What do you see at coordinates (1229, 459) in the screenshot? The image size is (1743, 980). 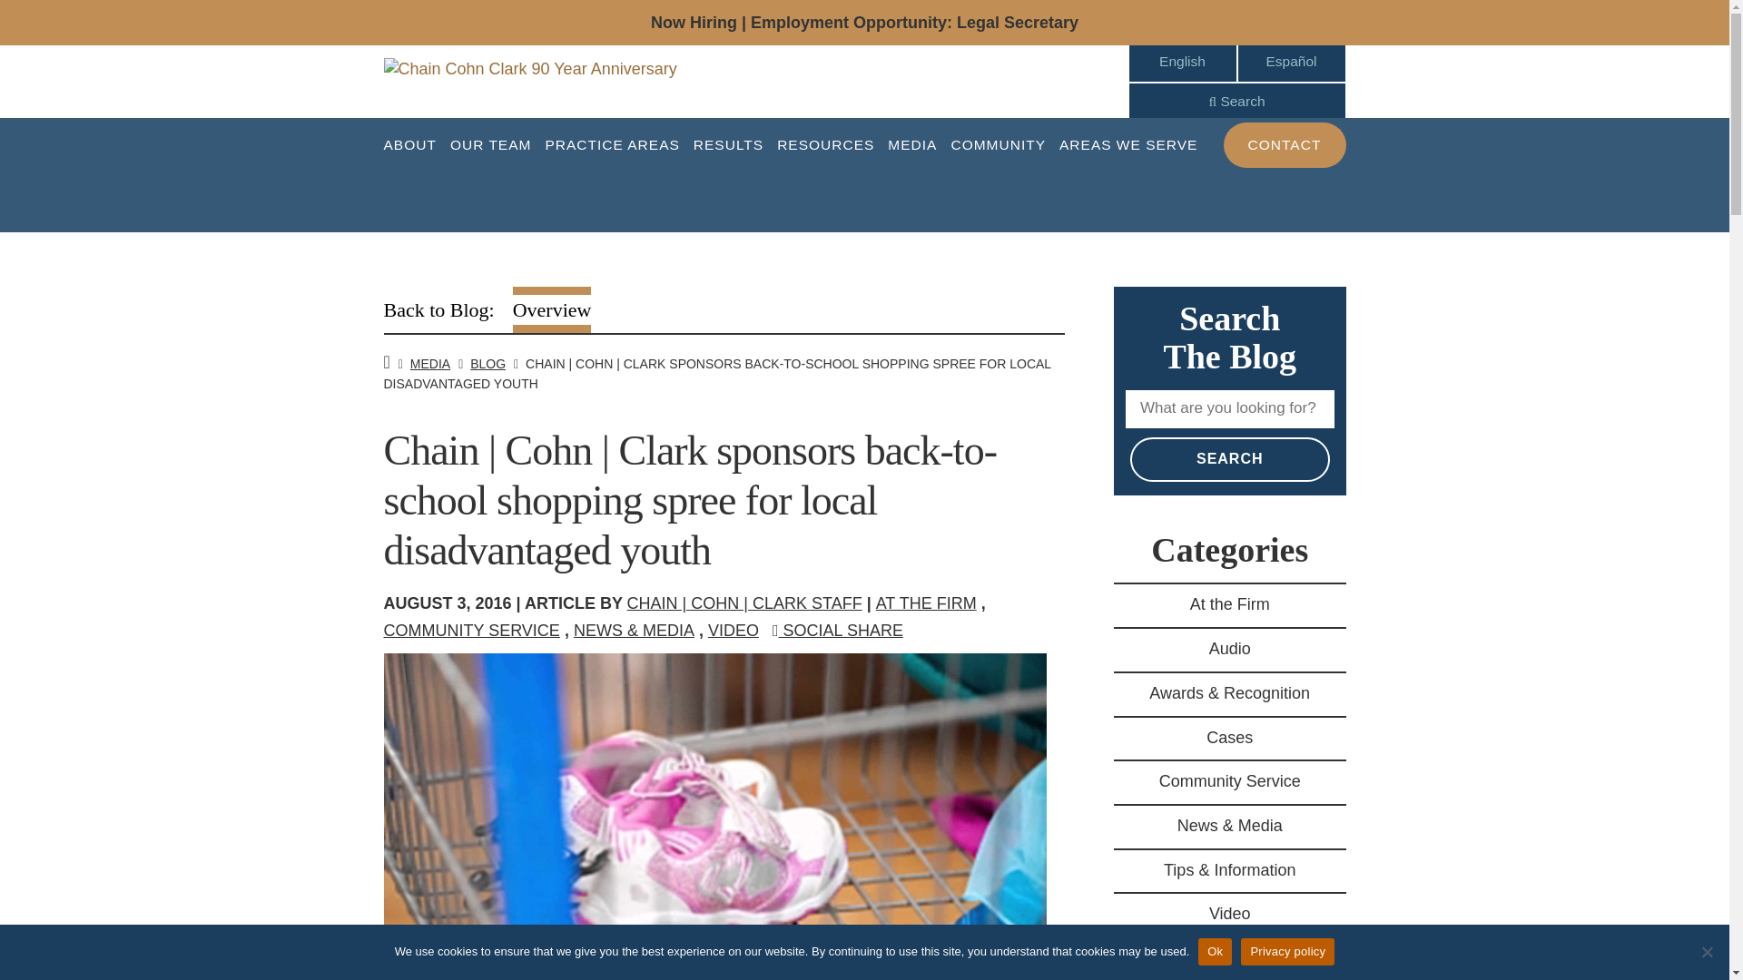 I see `Search` at bounding box center [1229, 459].